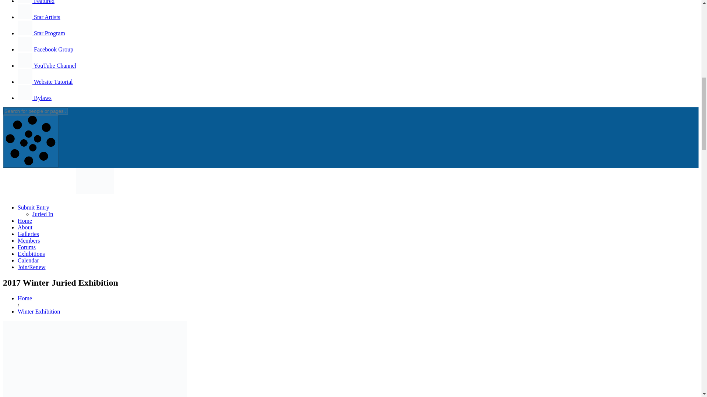  What do you see at coordinates (28, 260) in the screenshot?
I see `Calendar` at bounding box center [28, 260].